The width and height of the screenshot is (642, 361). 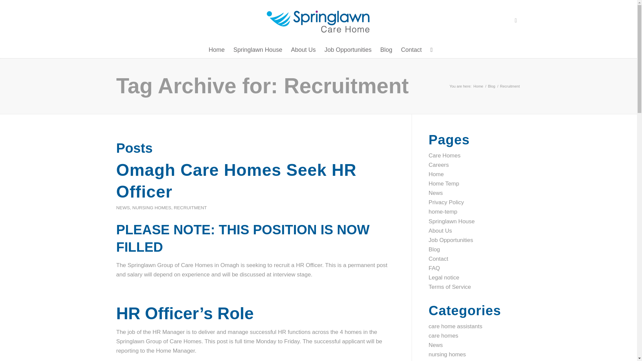 What do you see at coordinates (348, 49) in the screenshot?
I see `Job Opportunities` at bounding box center [348, 49].